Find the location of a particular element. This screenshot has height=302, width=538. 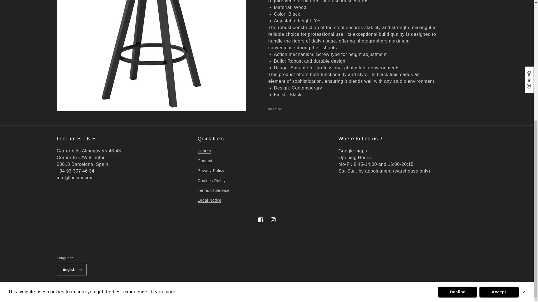

Decline is located at coordinates (457, 93).